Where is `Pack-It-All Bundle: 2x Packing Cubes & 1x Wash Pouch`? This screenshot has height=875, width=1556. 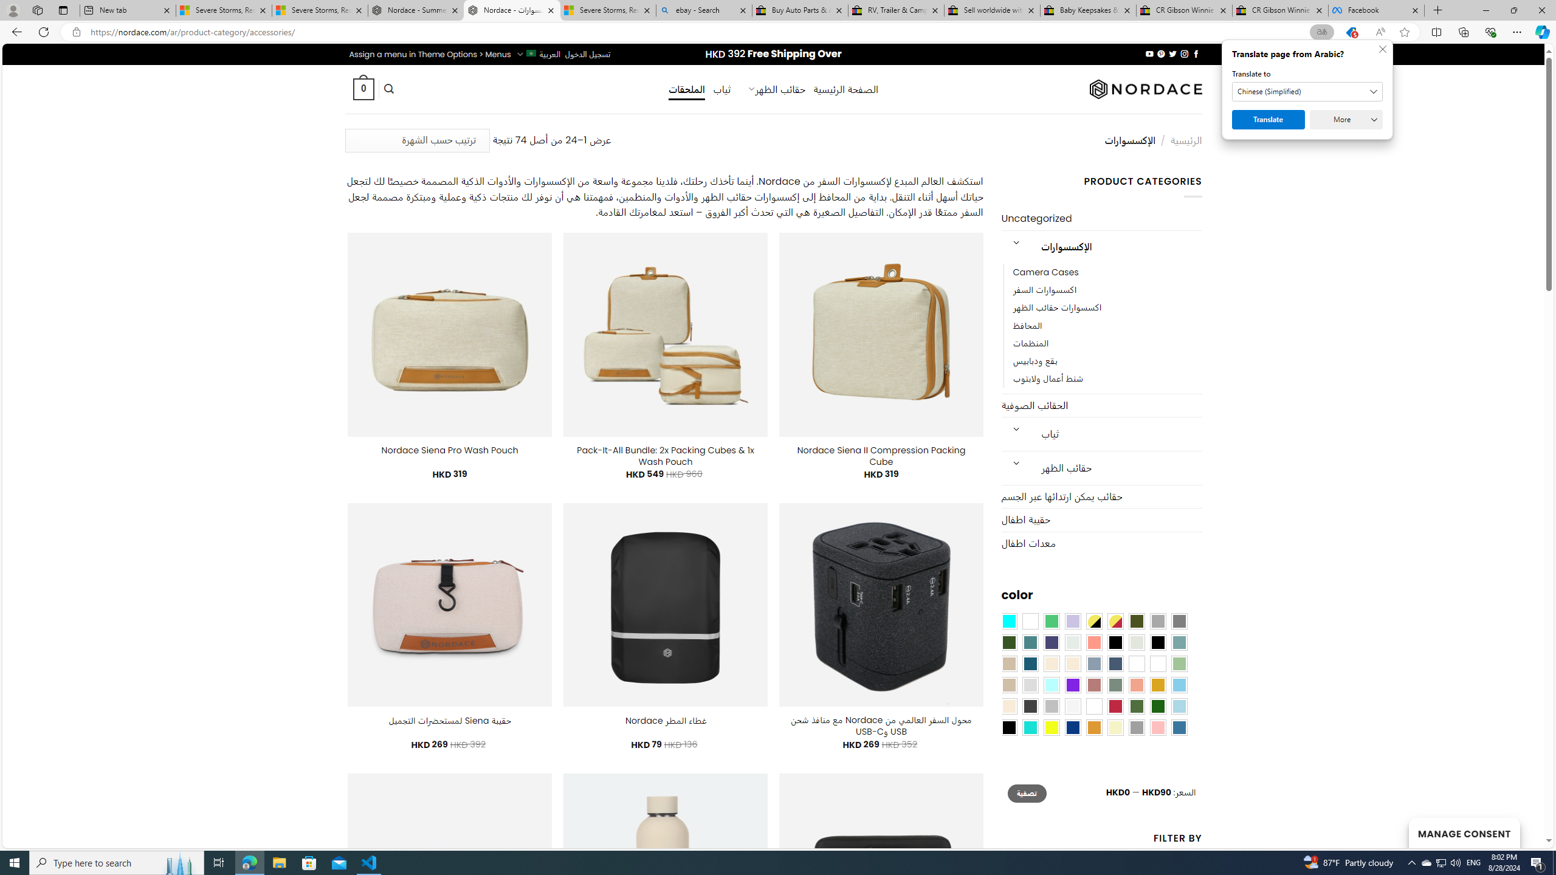 Pack-It-All Bundle: 2x Packing Cubes & 1x Wash Pouch is located at coordinates (665, 456).